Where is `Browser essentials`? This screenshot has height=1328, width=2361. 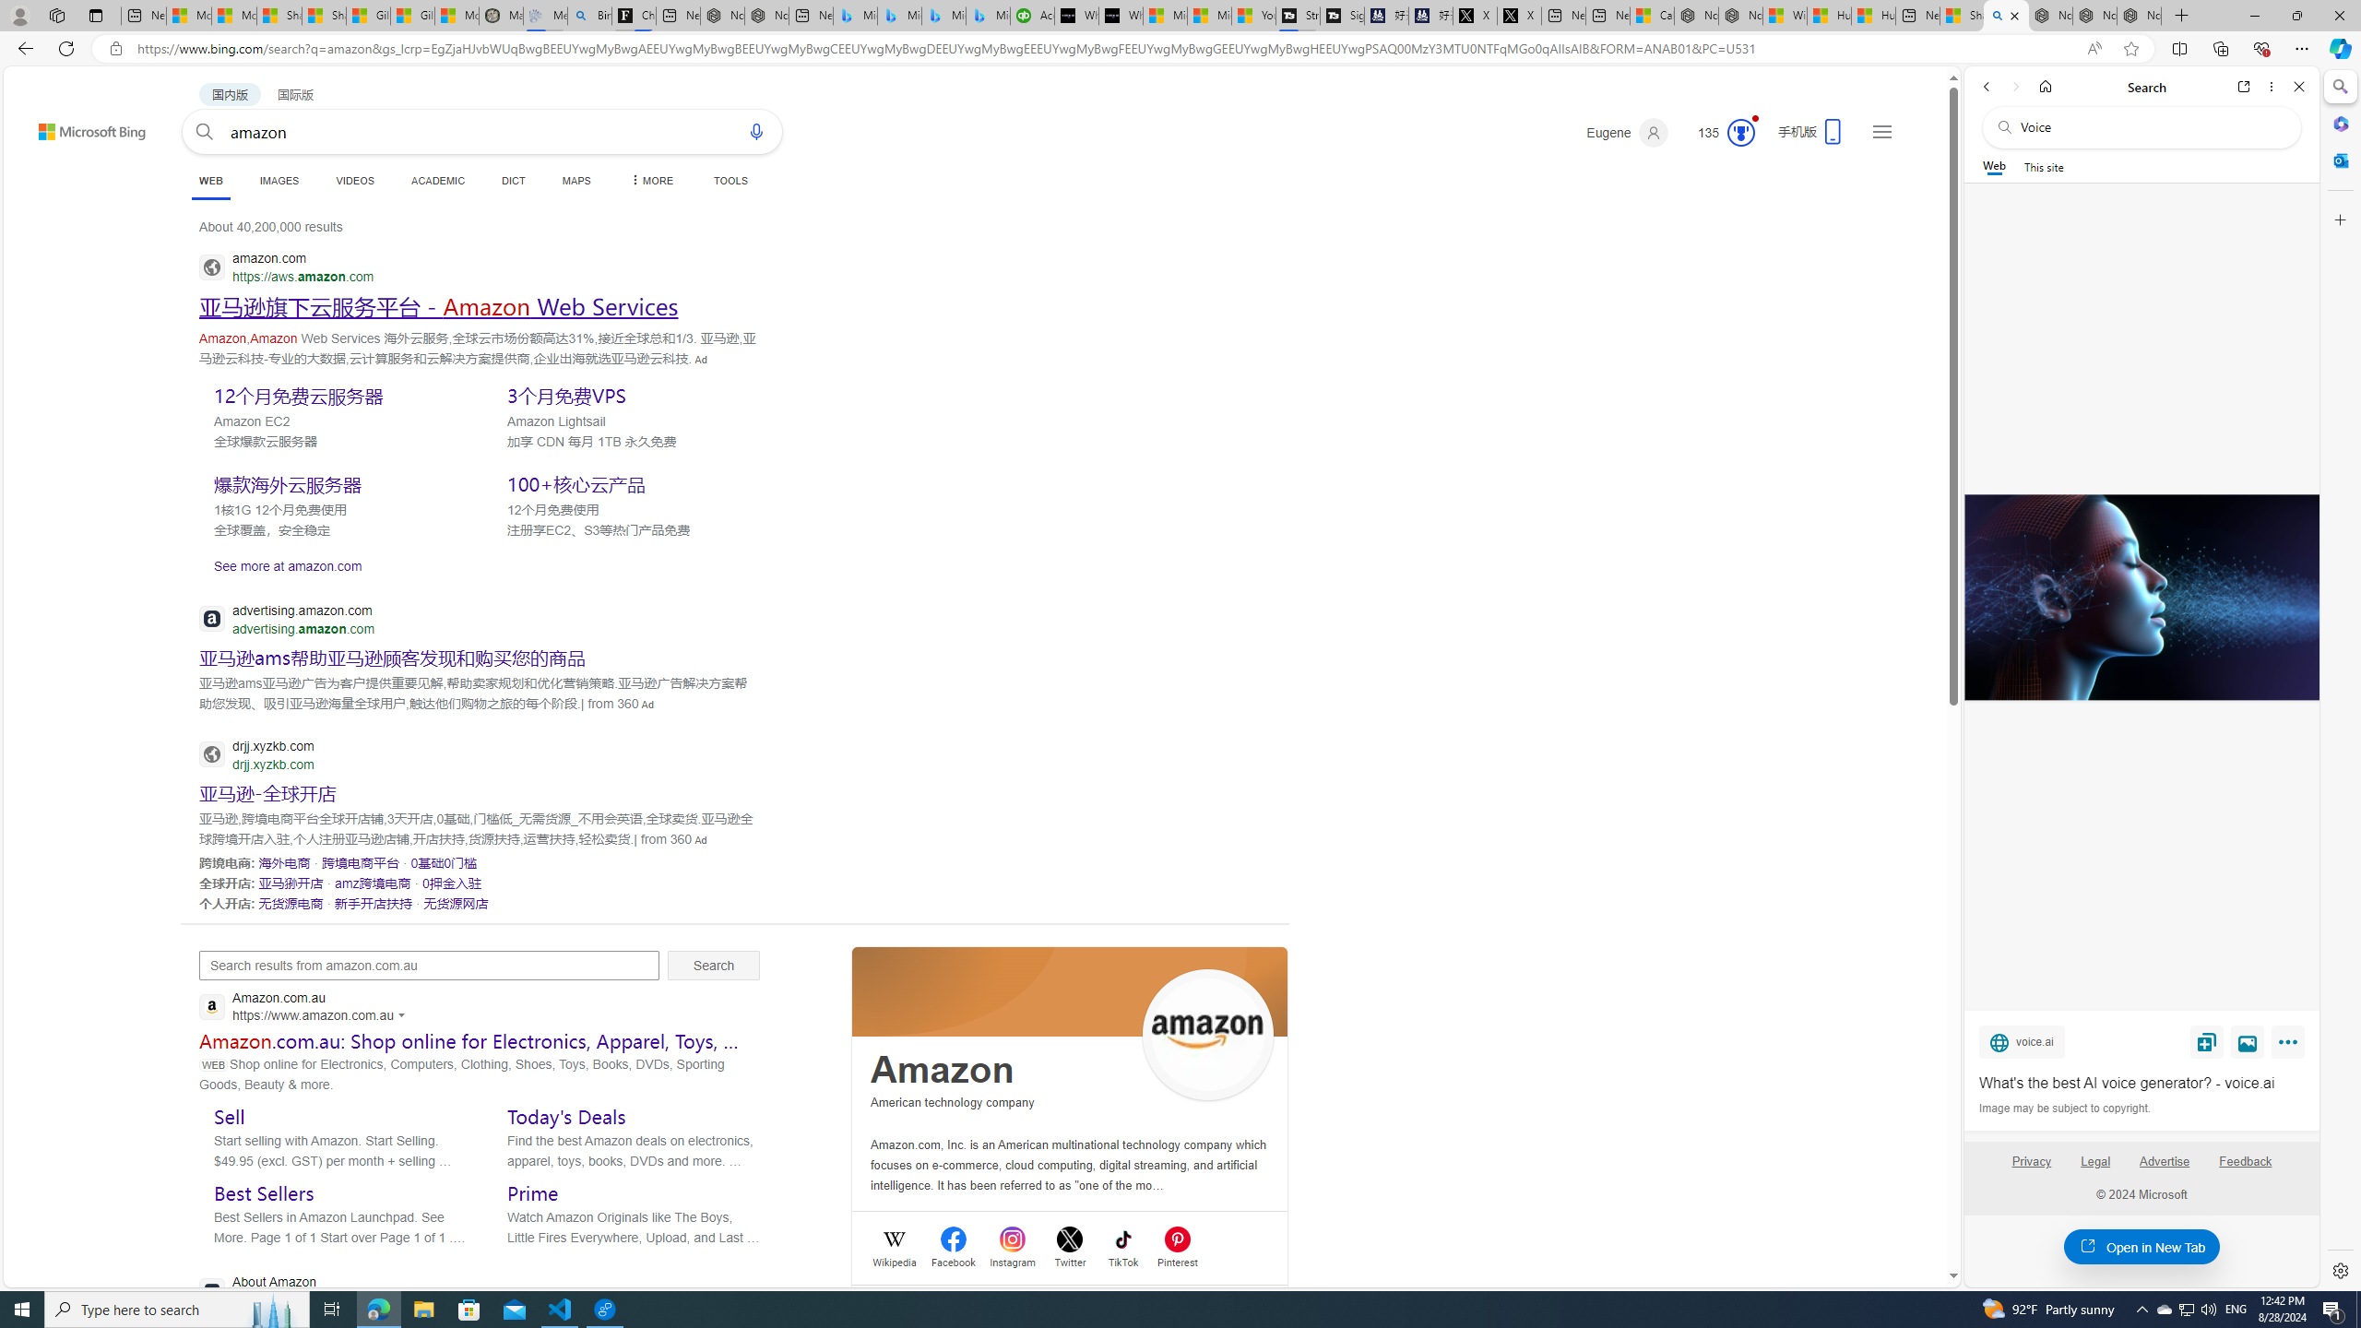
Browser essentials is located at coordinates (2261, 48).